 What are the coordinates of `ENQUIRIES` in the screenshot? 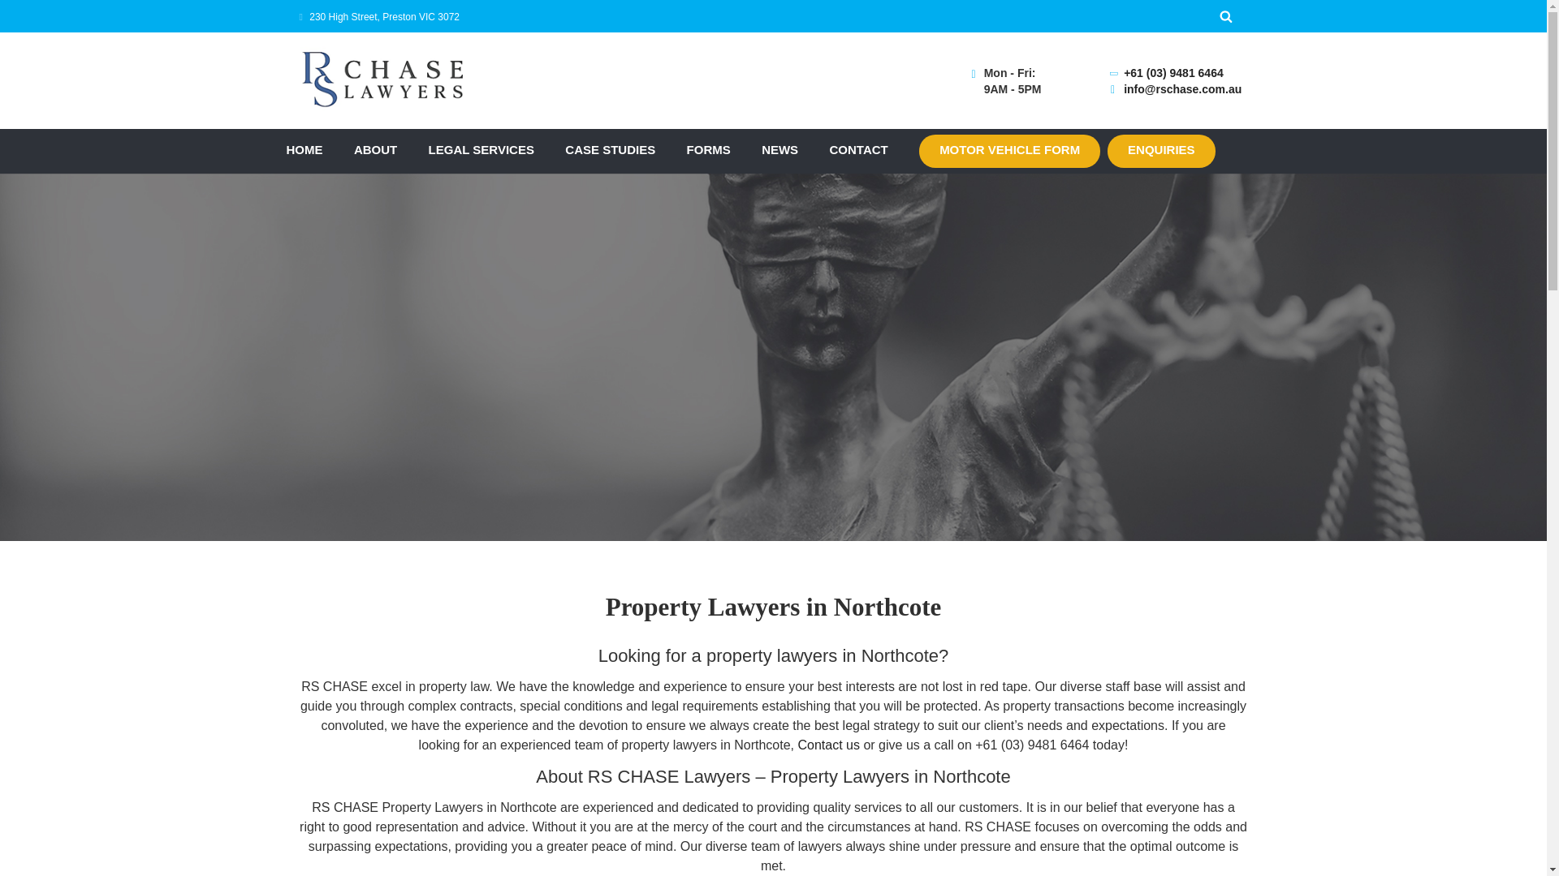 It's located at (1161, 151).